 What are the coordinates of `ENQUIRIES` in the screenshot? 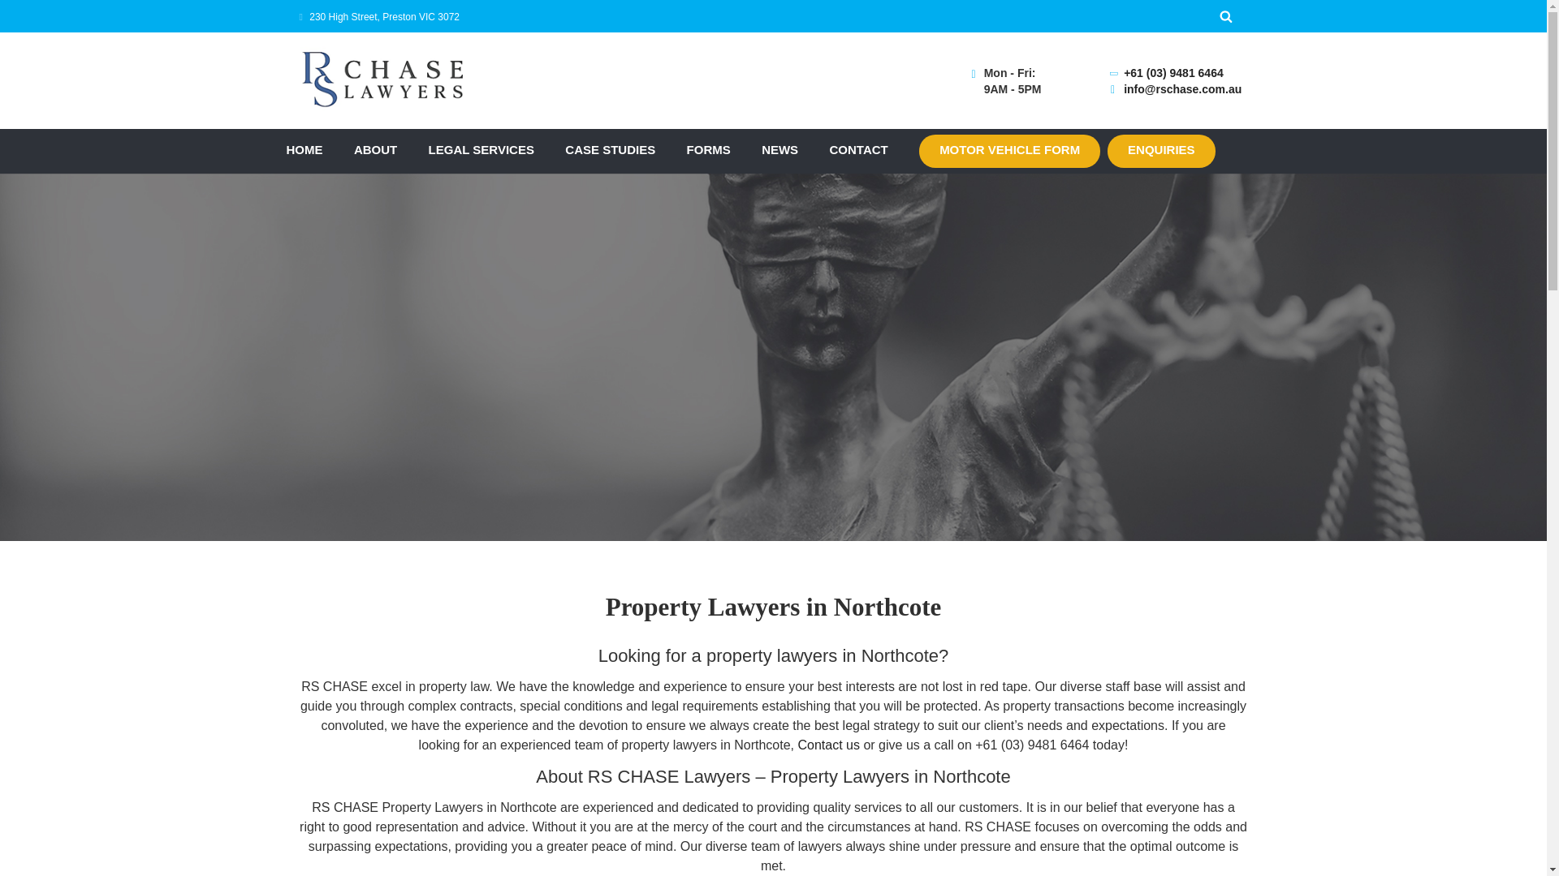 It's located at (1161, 151).